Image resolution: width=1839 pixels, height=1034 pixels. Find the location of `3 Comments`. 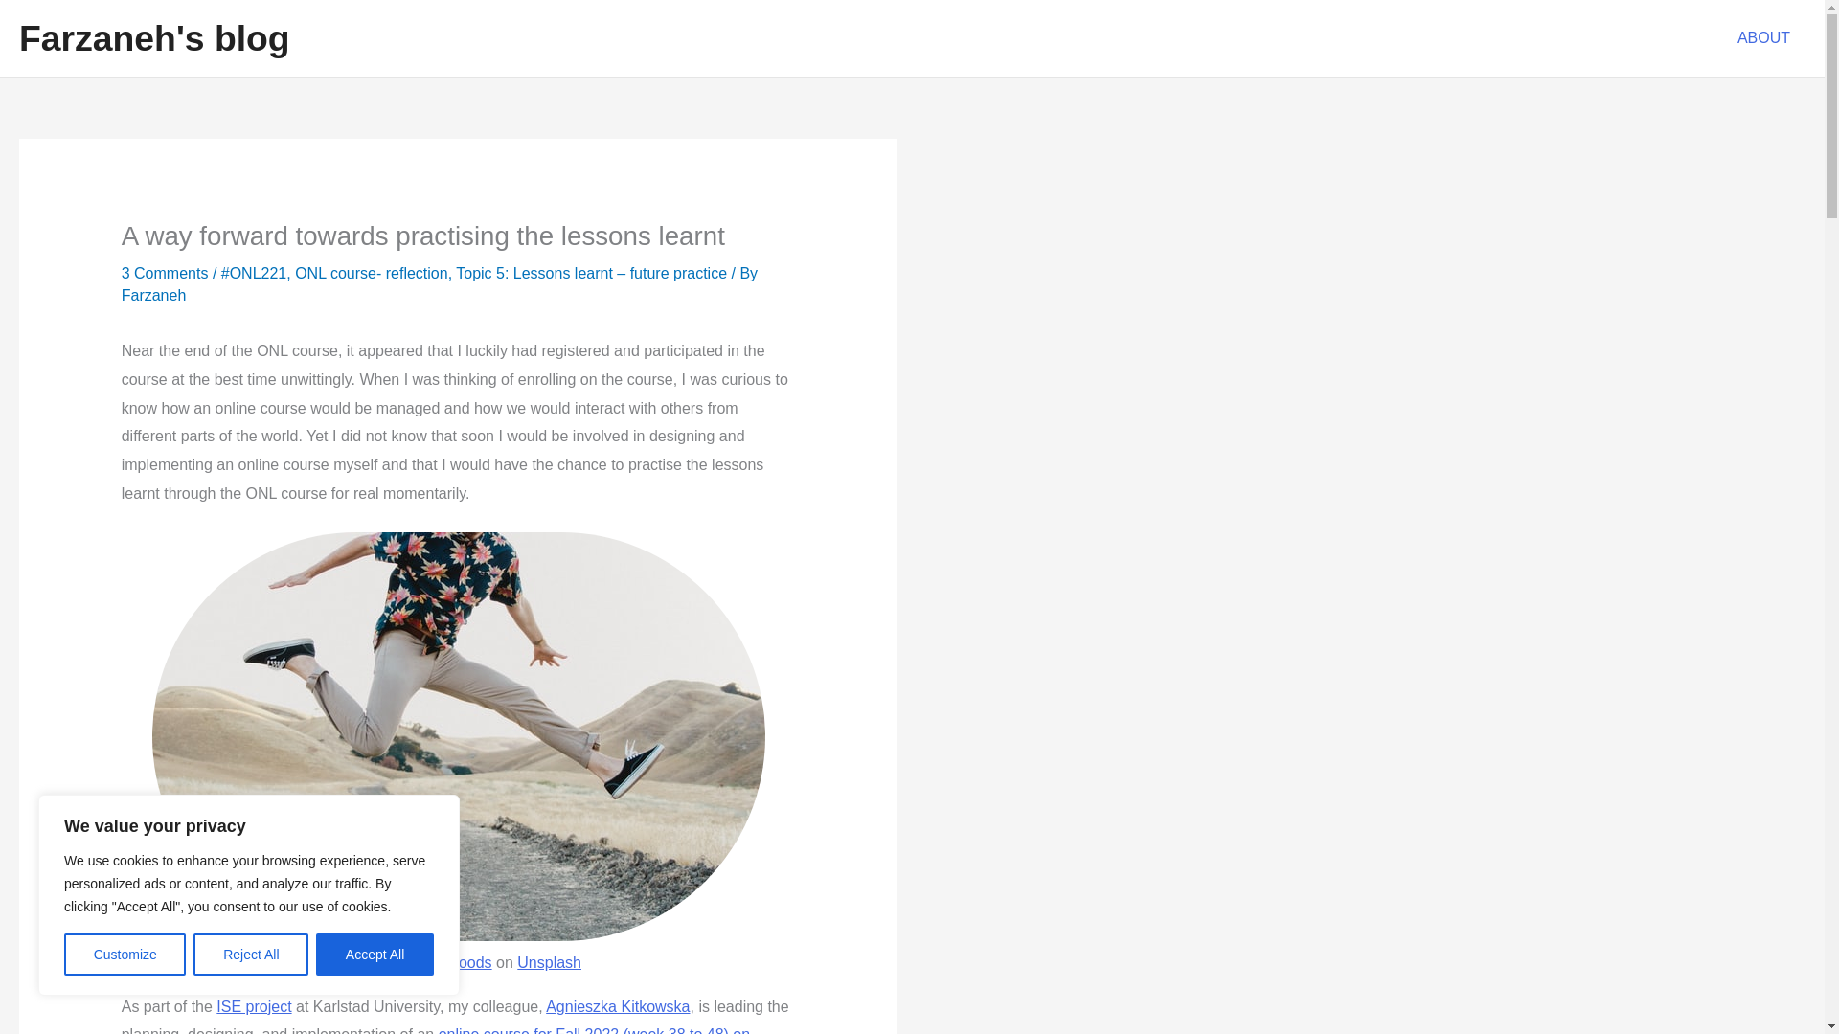

3 Comments is located at coordinates (165, 272).